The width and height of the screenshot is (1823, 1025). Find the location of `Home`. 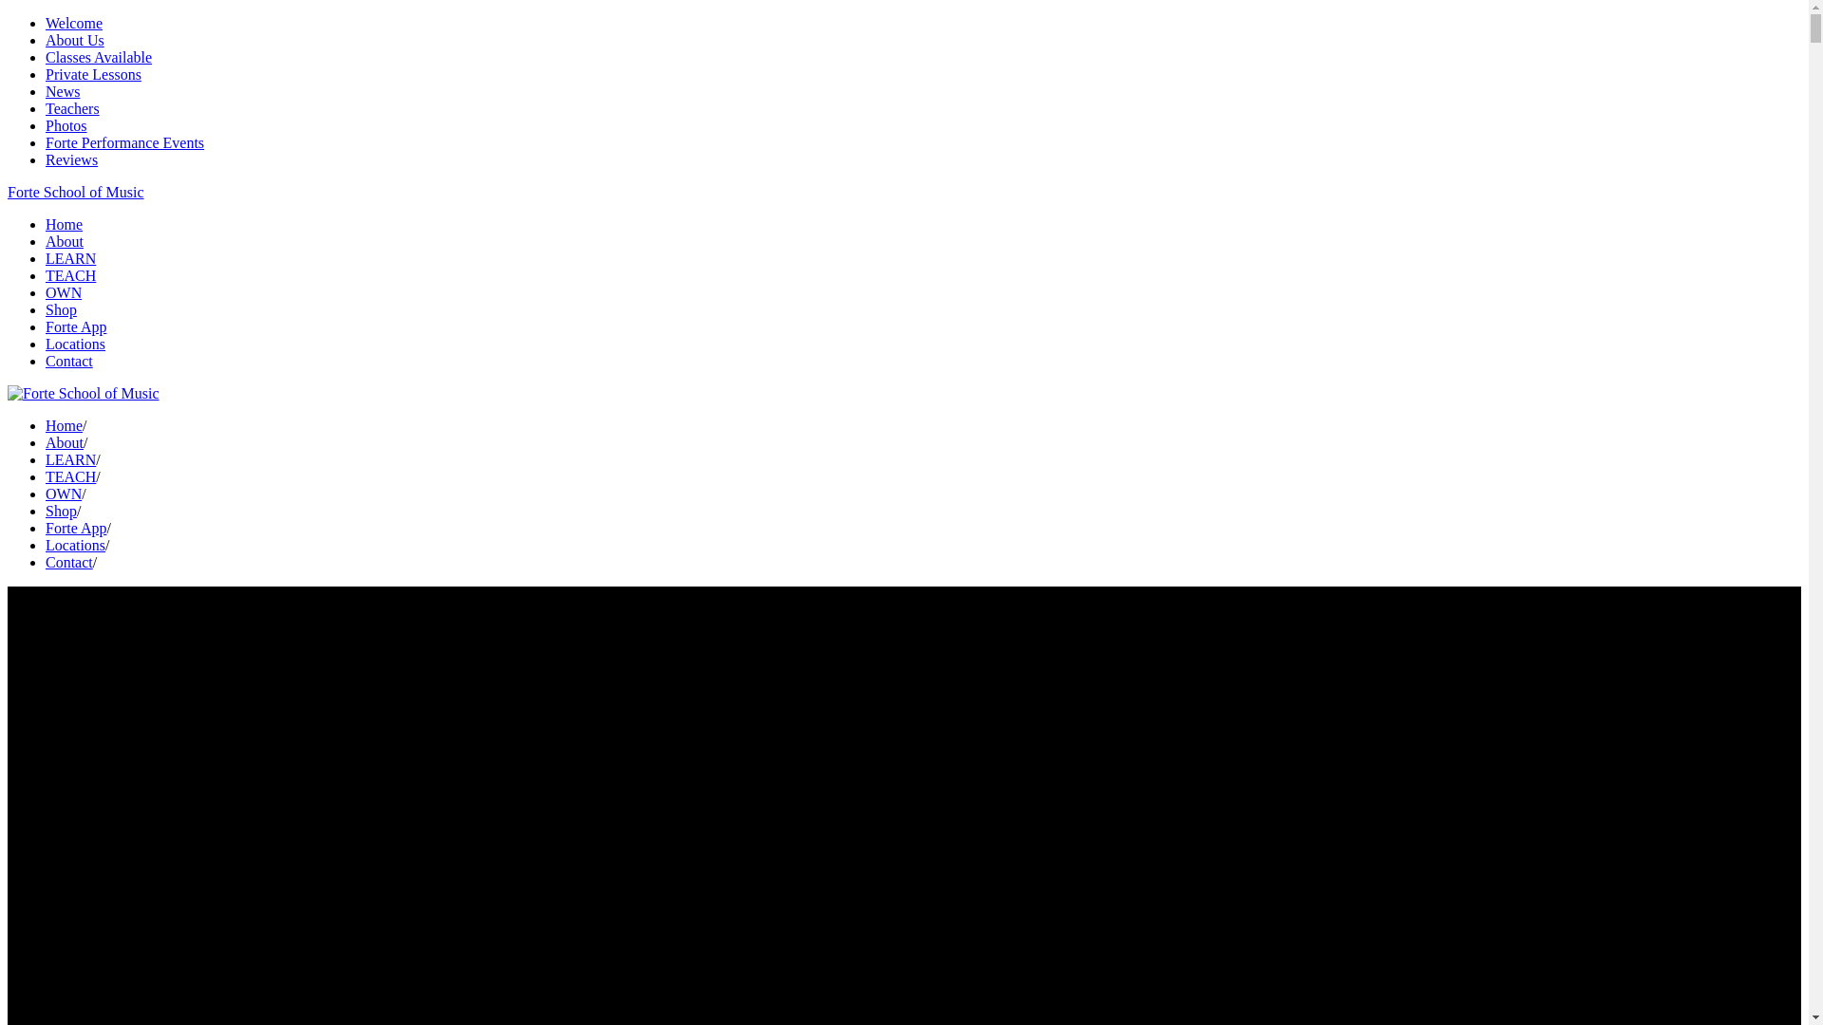

Home is located at coordinates (65, 425).